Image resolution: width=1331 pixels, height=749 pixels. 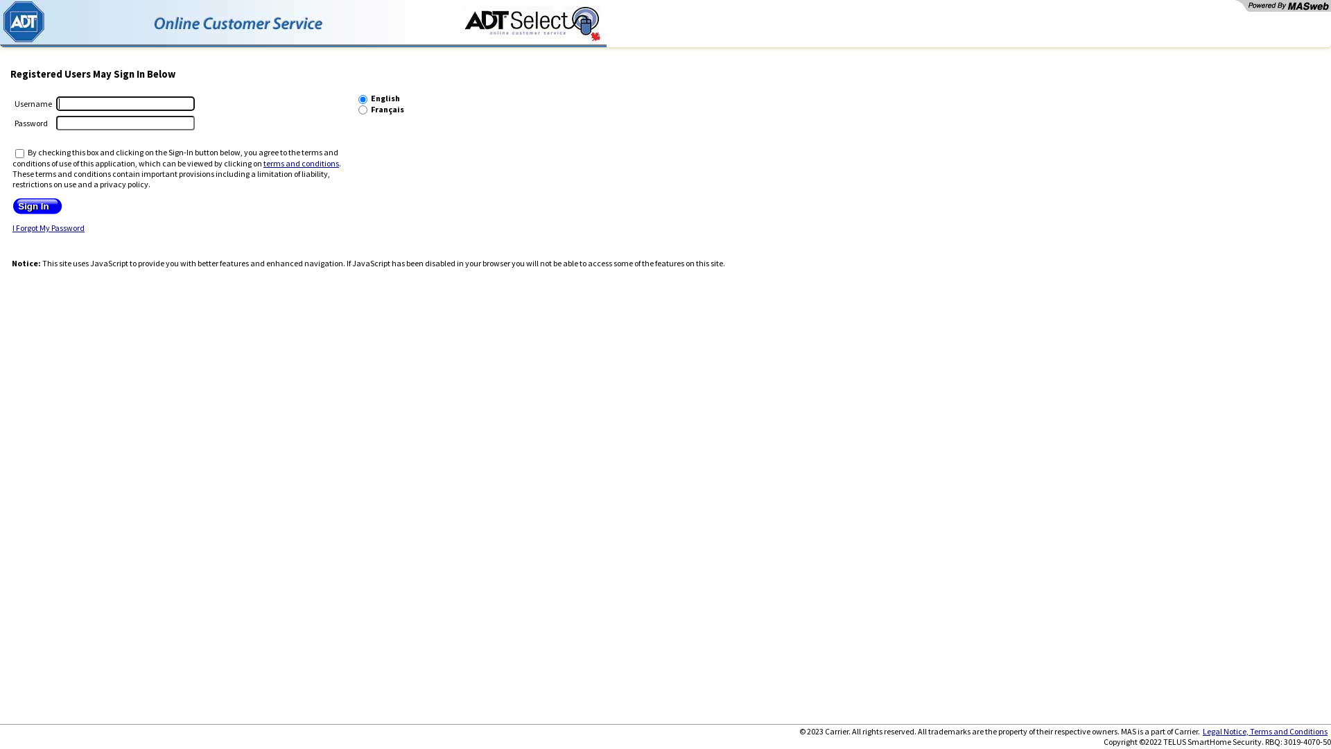 What do you see at coordinates (304, 24) in the screenshot?
I see `LogToolTip` at bounding box center [304, 24].